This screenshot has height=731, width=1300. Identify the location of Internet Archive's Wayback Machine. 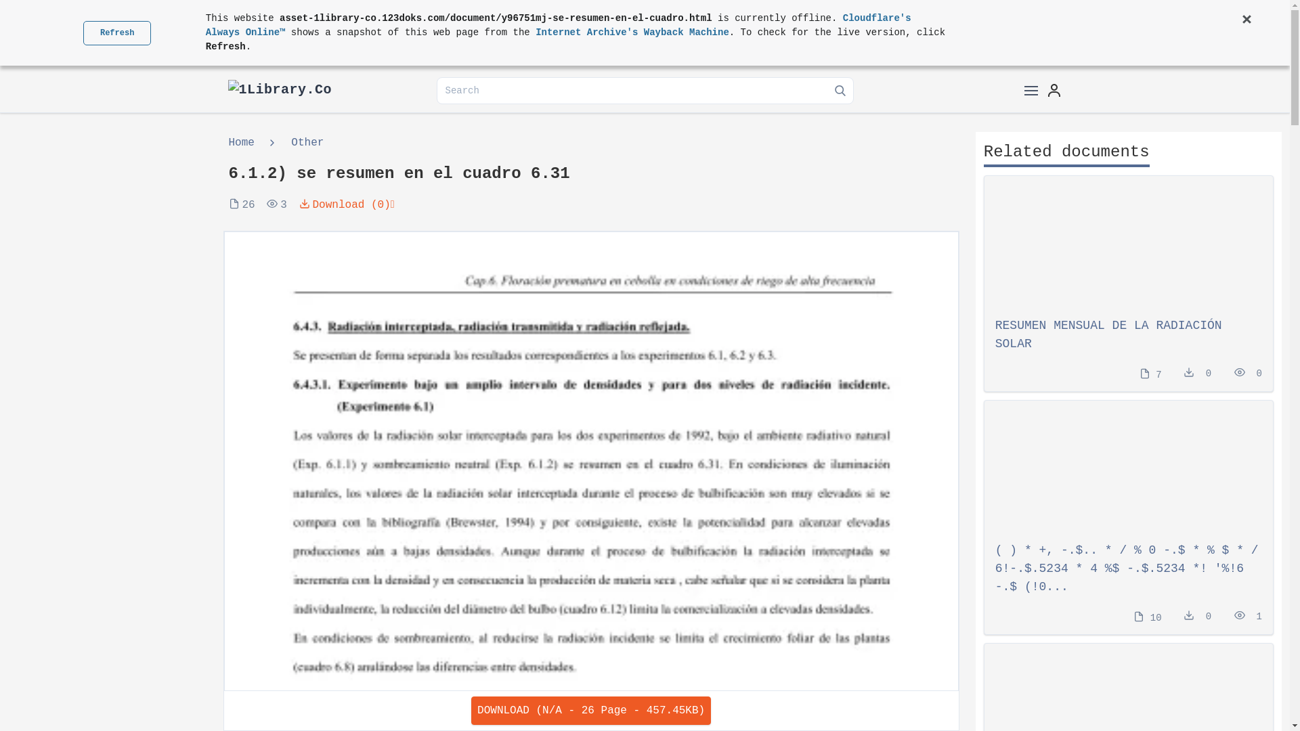
(632, 32).